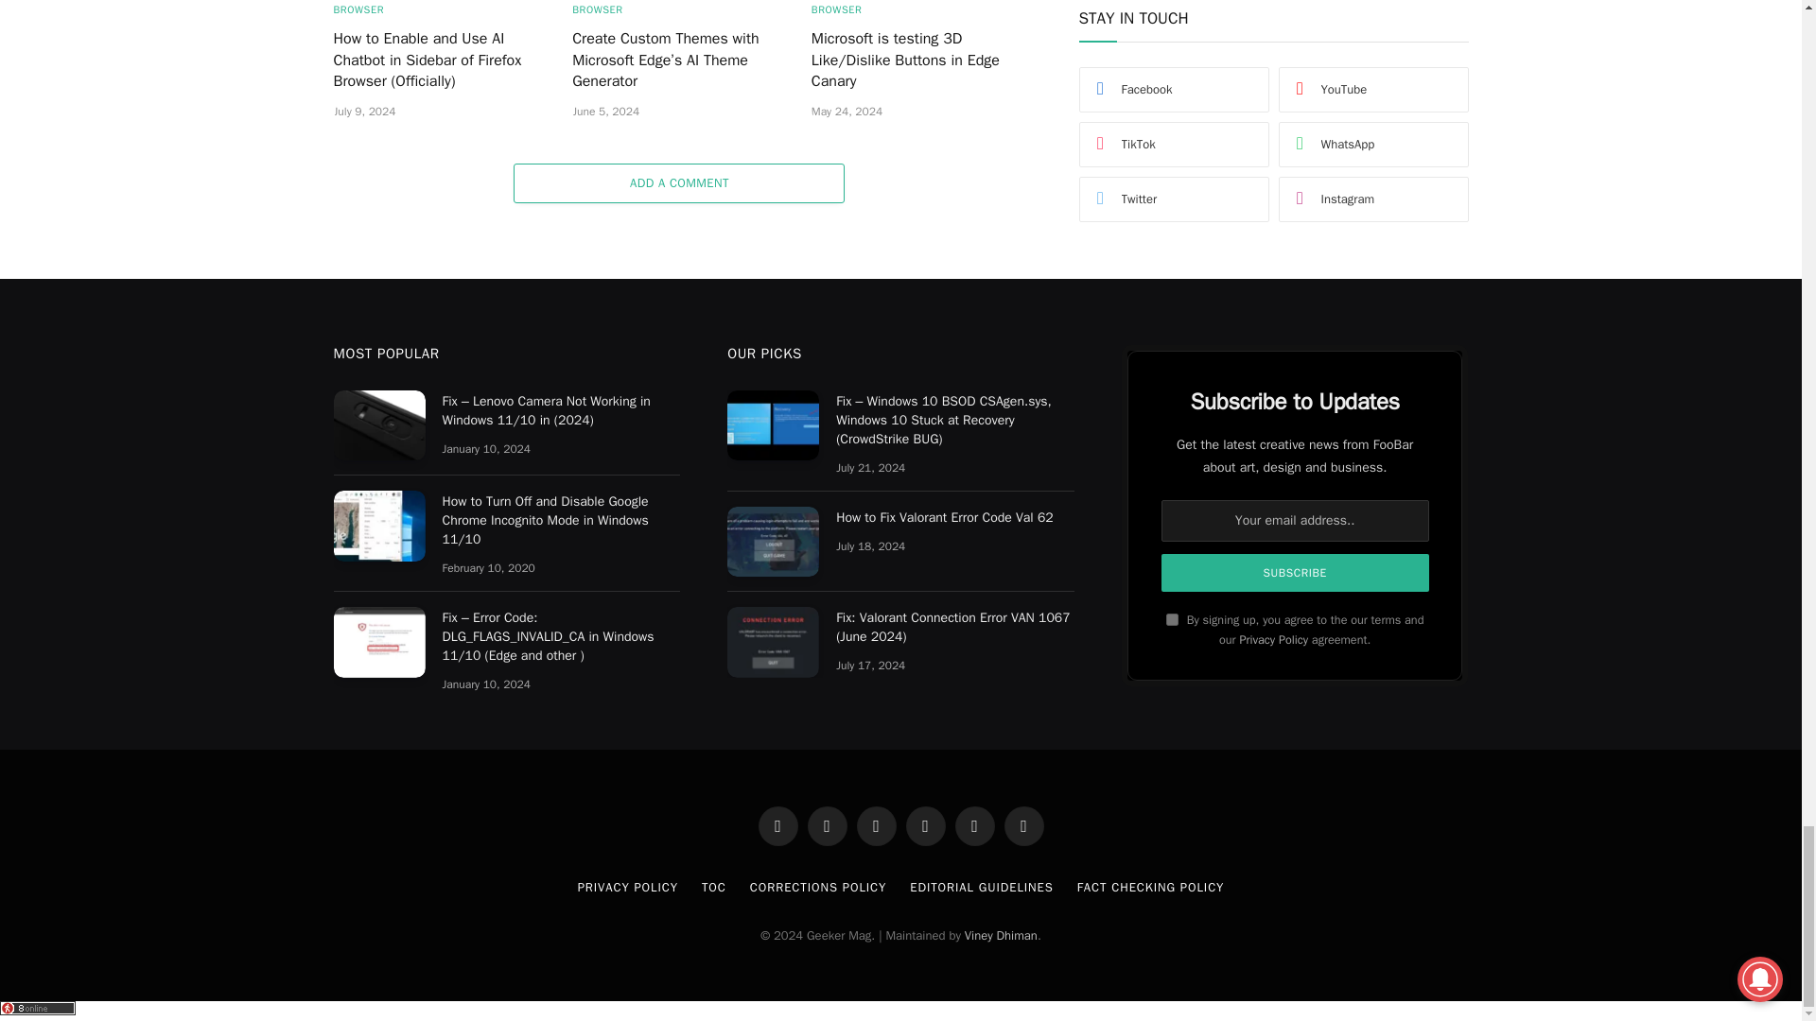 This screenshot has height=1021, width=1816. What do you see at coordinates (1296, 573) in the screenshot?
I see `Subscribe` at bounding box center [1296, 573].